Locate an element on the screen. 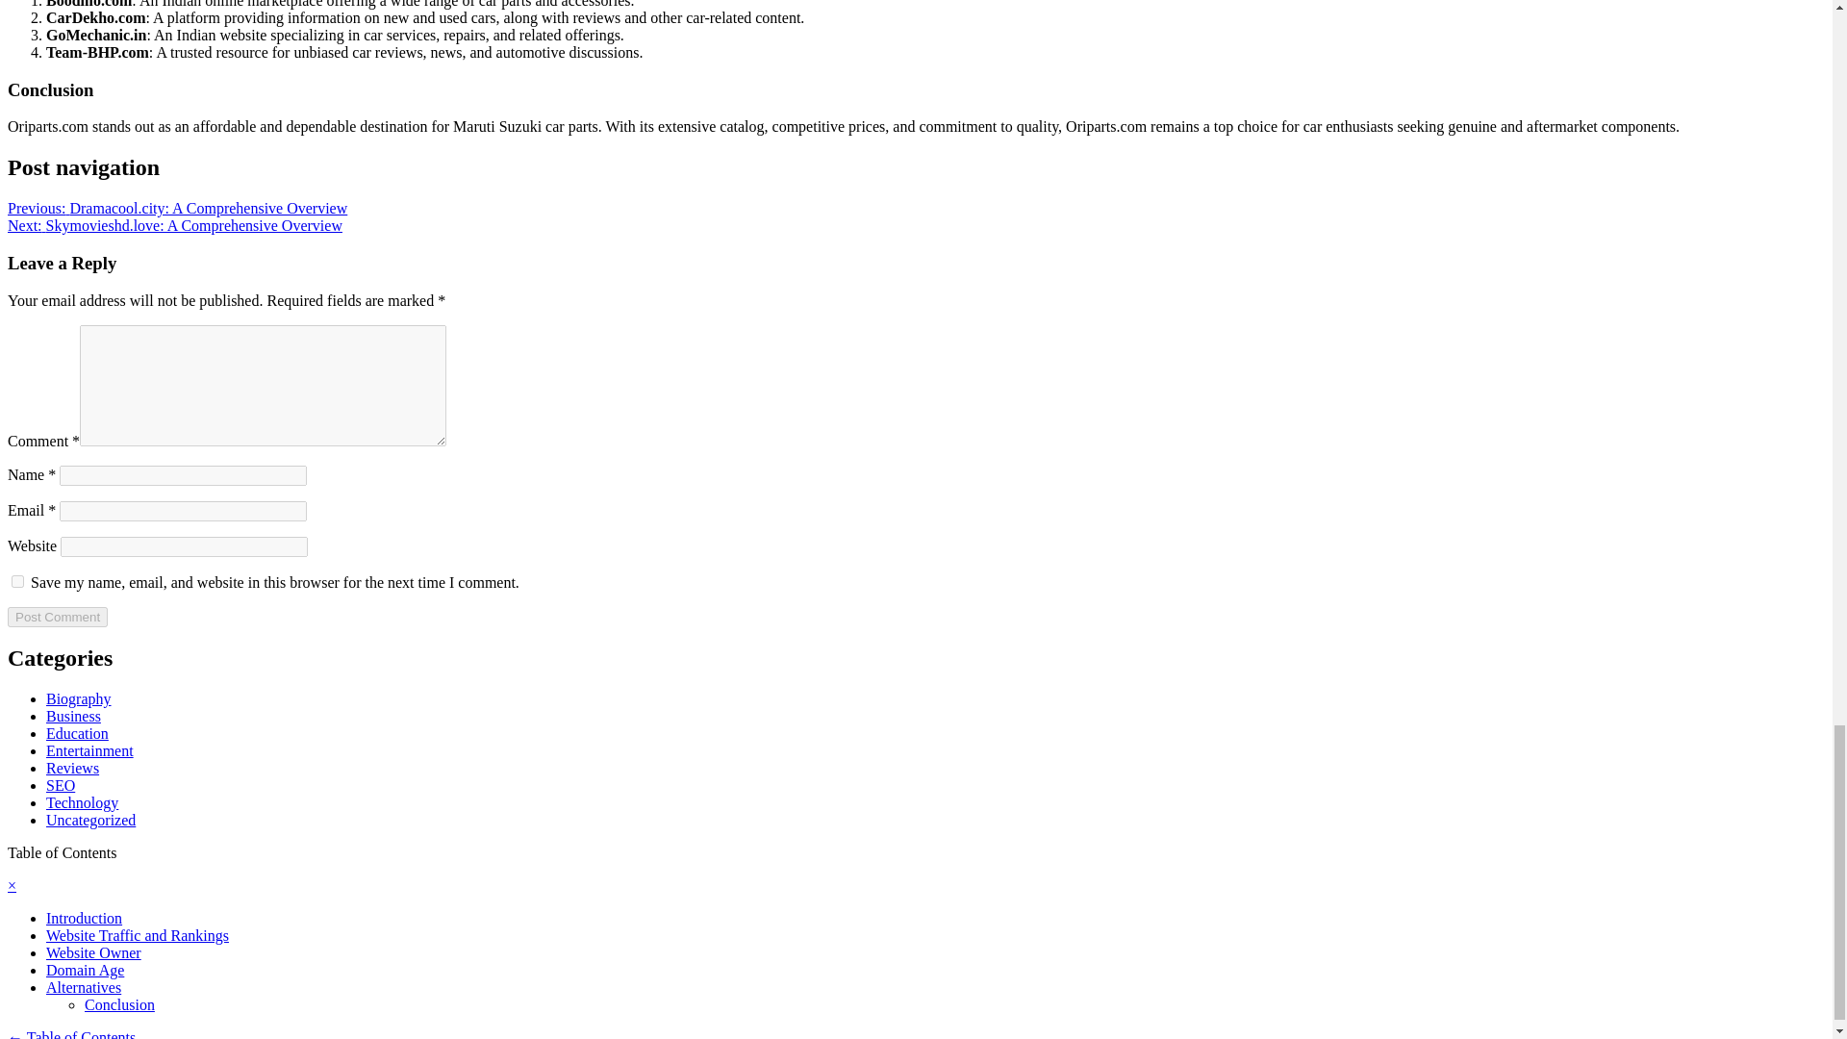 Image resolution: width=1847 pixels, height=1039 pixels. Domain Age is located at coordinates (85, 970).